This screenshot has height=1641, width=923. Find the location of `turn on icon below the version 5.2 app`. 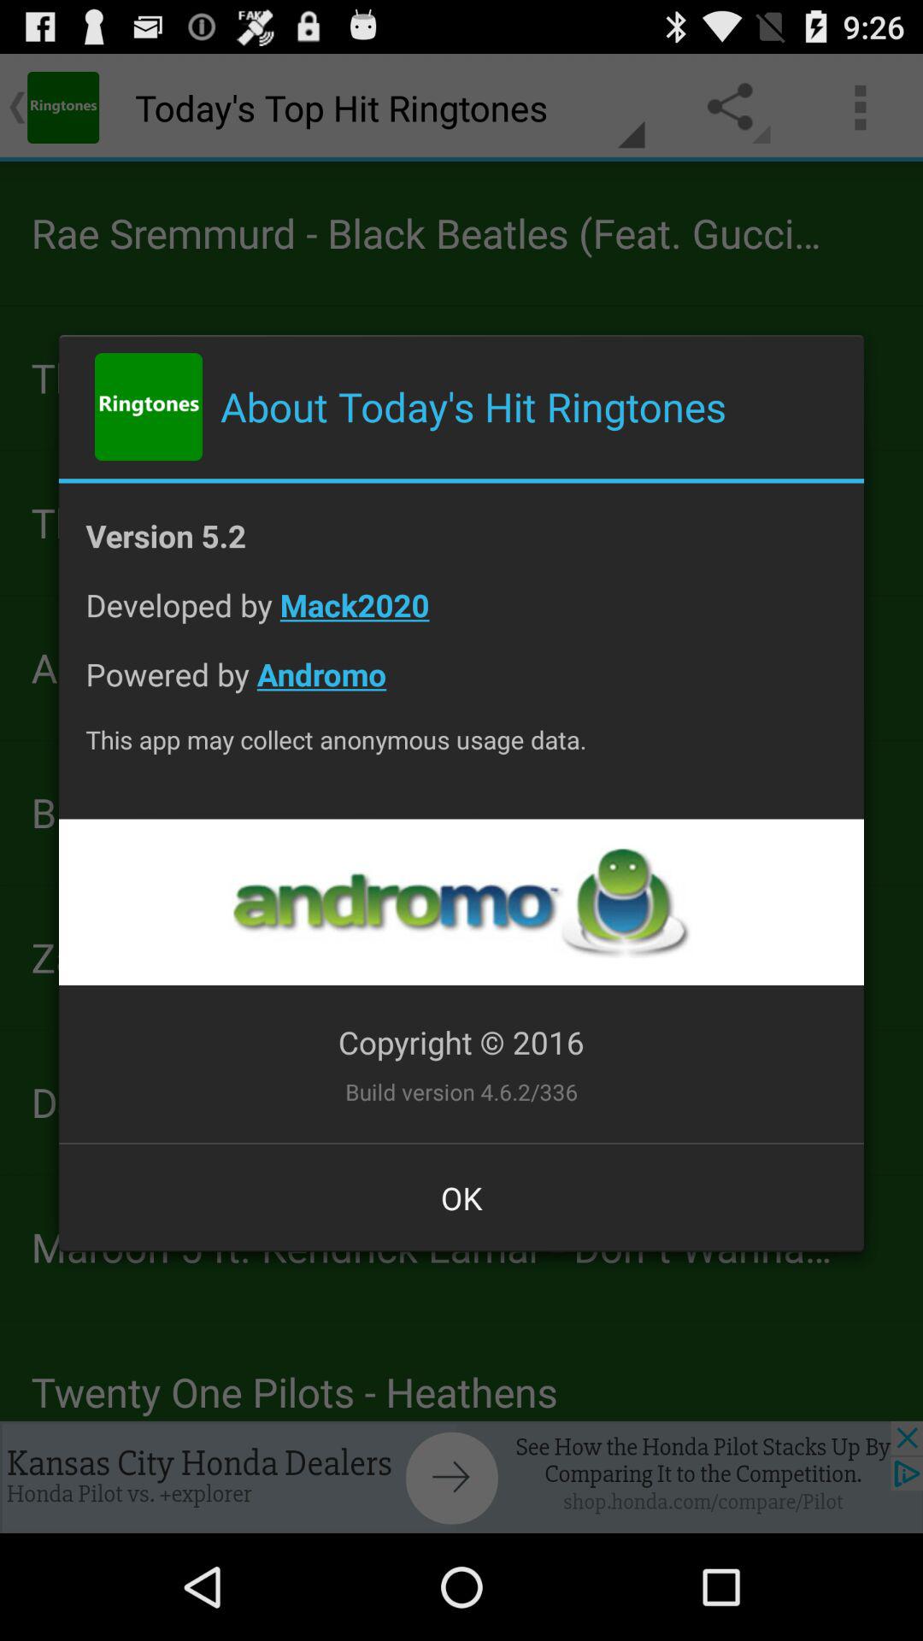

turn on icon below the version 5.2 app is located at coordinates (461, 619).